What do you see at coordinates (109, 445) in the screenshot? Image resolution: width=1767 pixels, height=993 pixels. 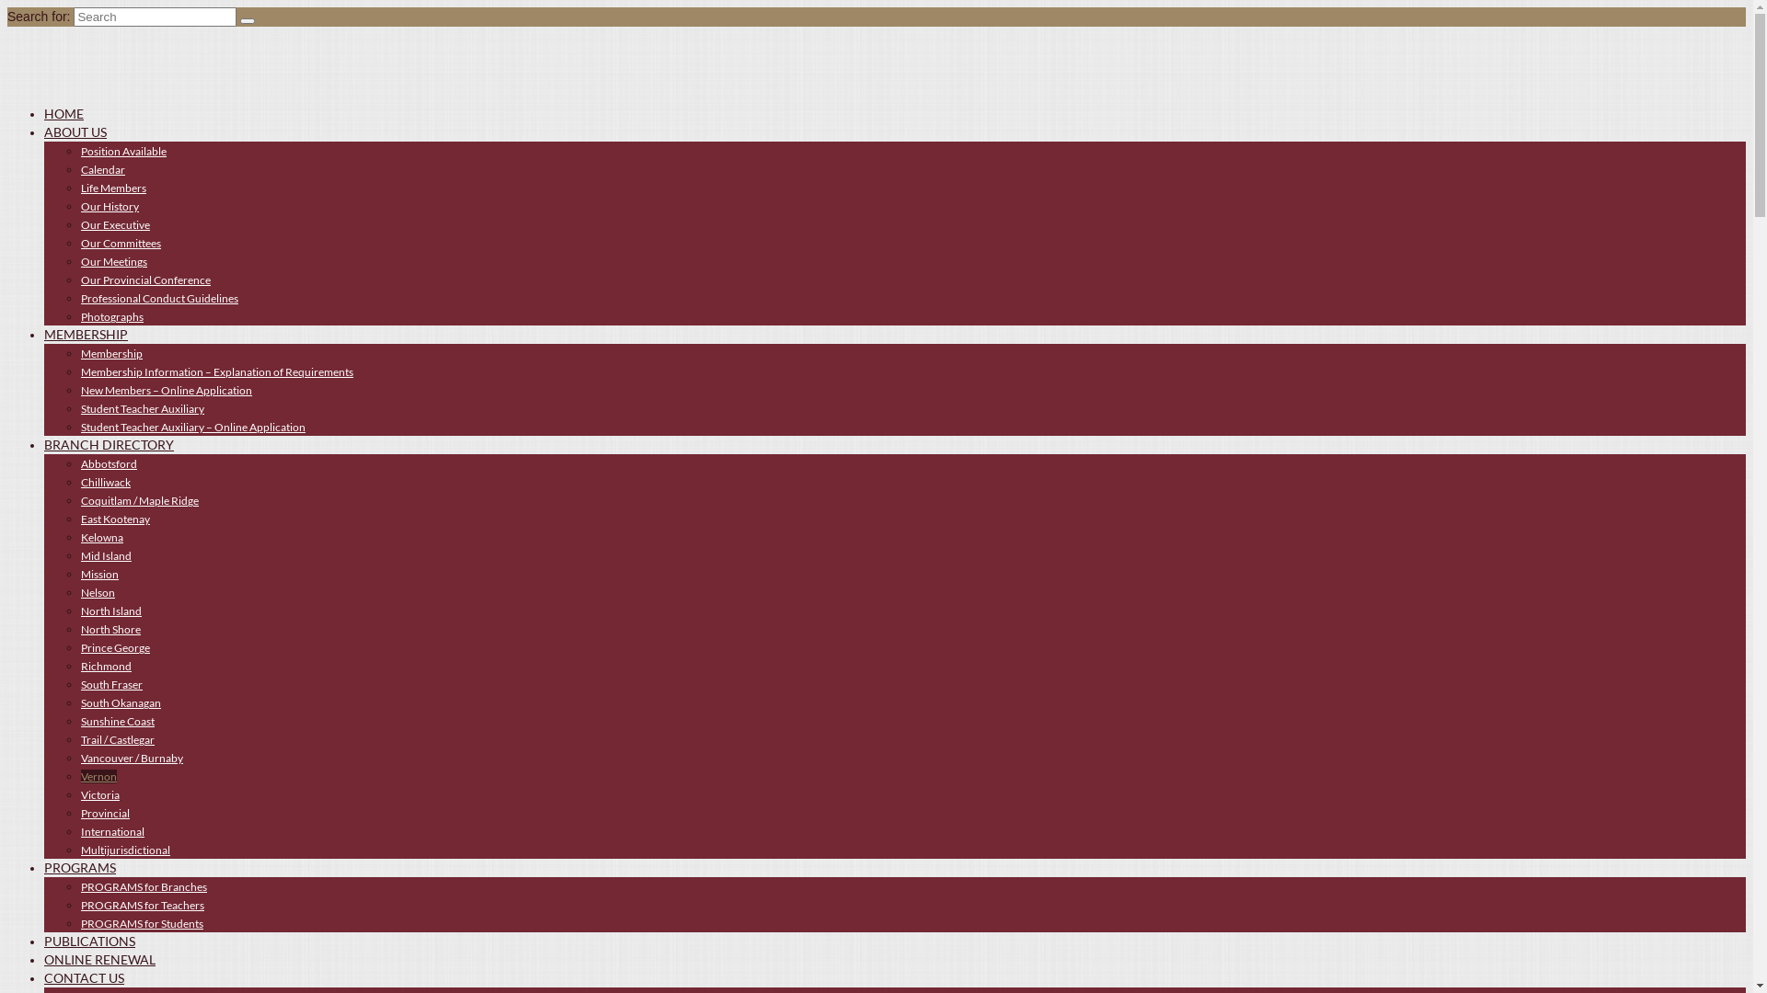 I see `BRANCH DIRECTORY` at bounding box center [109, 445].